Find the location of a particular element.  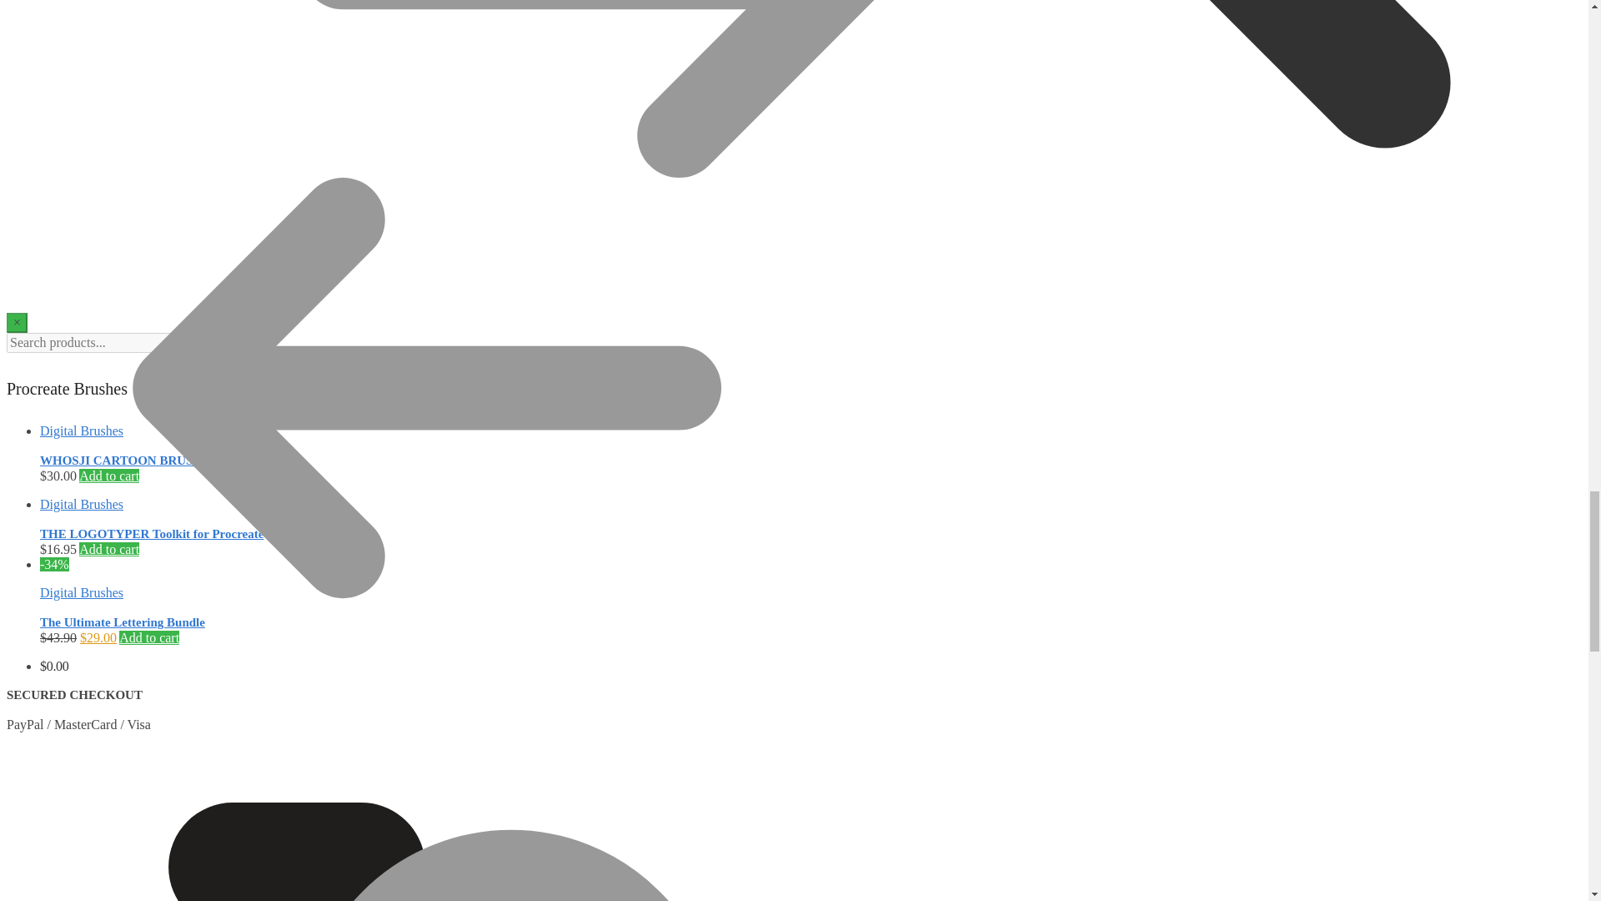

Digital Brushes is located at coordinates (82, 430).